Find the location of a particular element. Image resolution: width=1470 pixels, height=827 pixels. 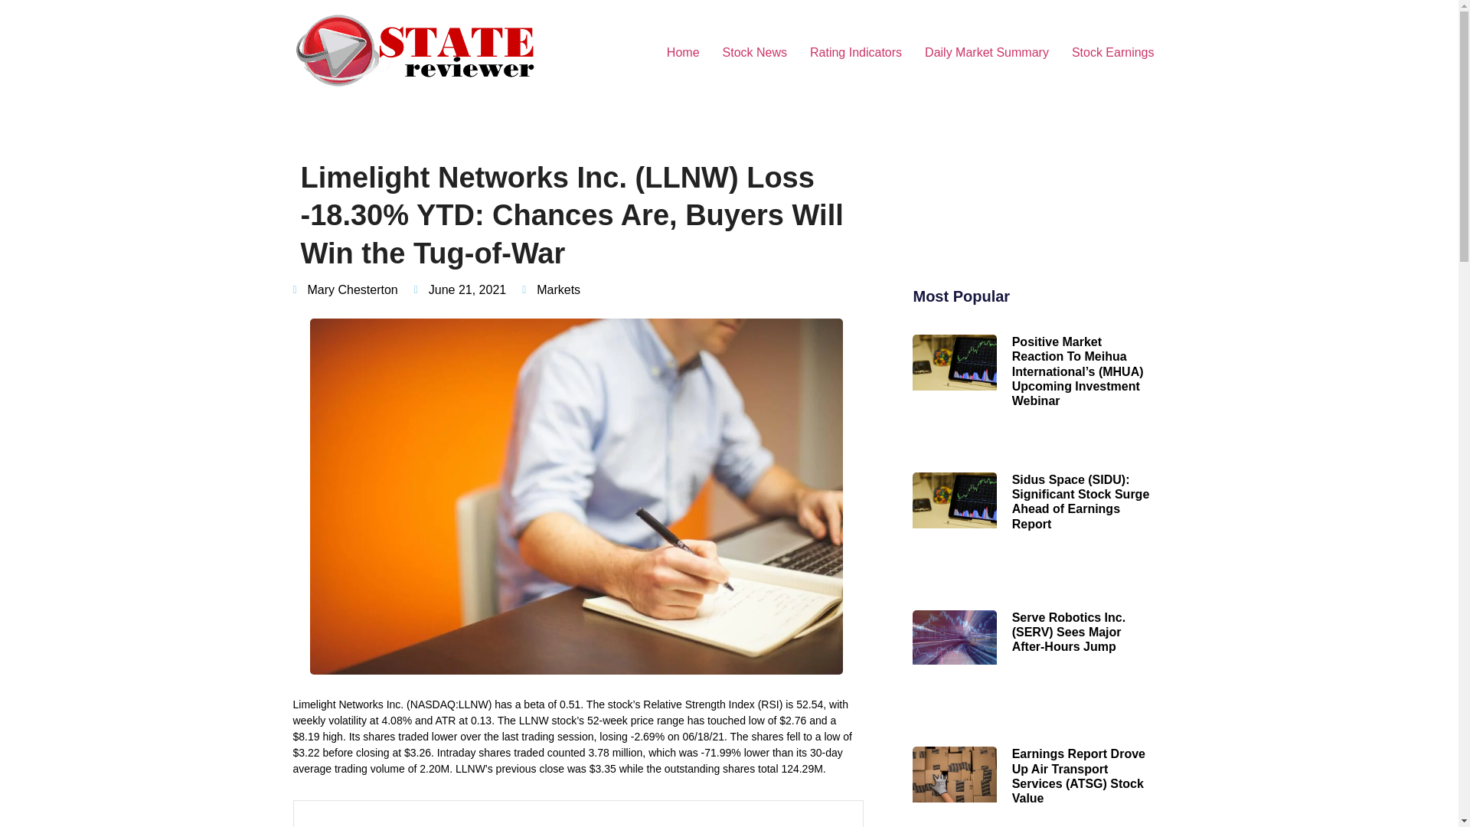

Home is located at coordinates (683, 52).